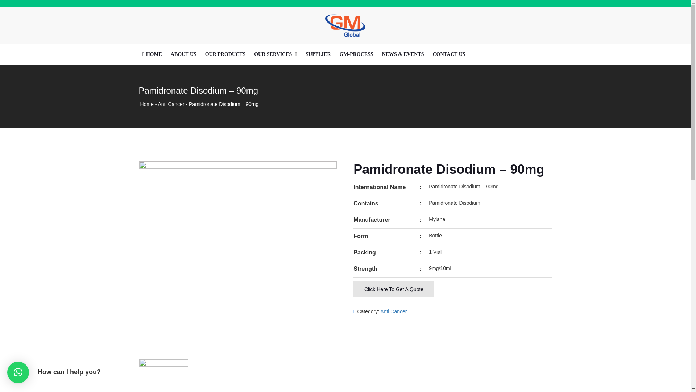 Image resolution: width=696 pixels, height=392 pixels. What do you see at coordinates (448, 54) in the screenshot?
I see `CONTACT US` at bounding box center [448, 54].